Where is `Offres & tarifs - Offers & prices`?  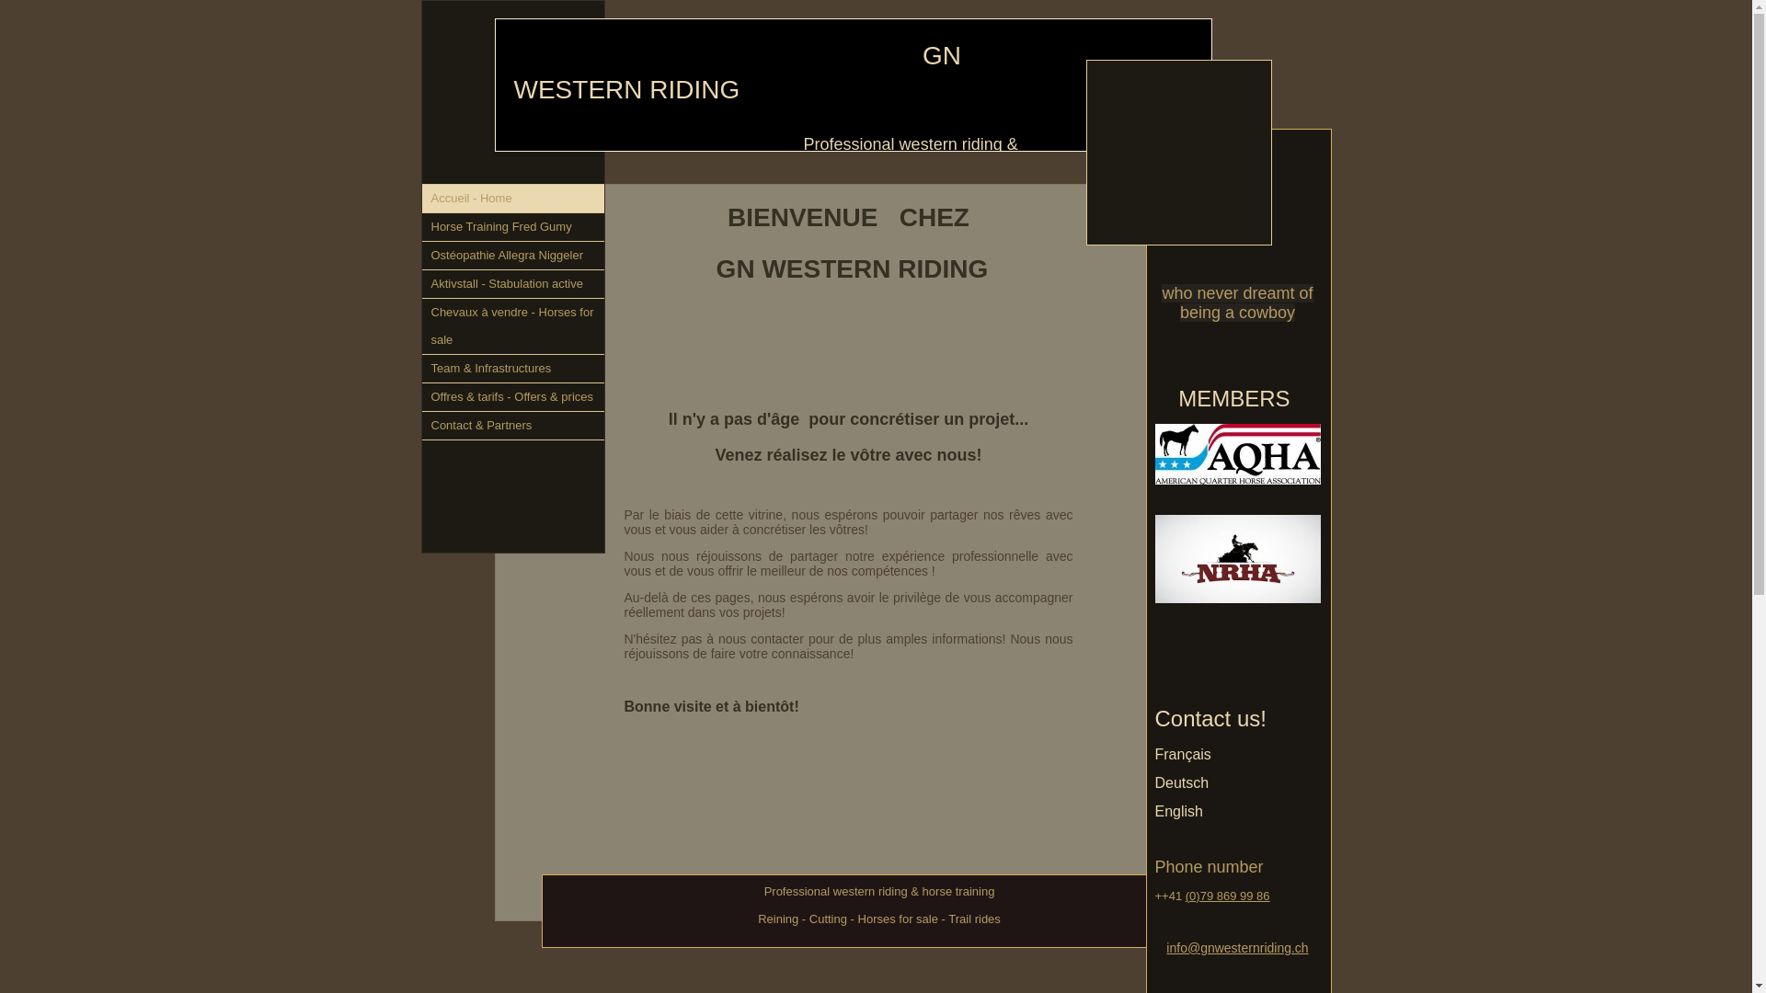
Offres & tarifs - Offers & prices is located at coordinates (512, 397).